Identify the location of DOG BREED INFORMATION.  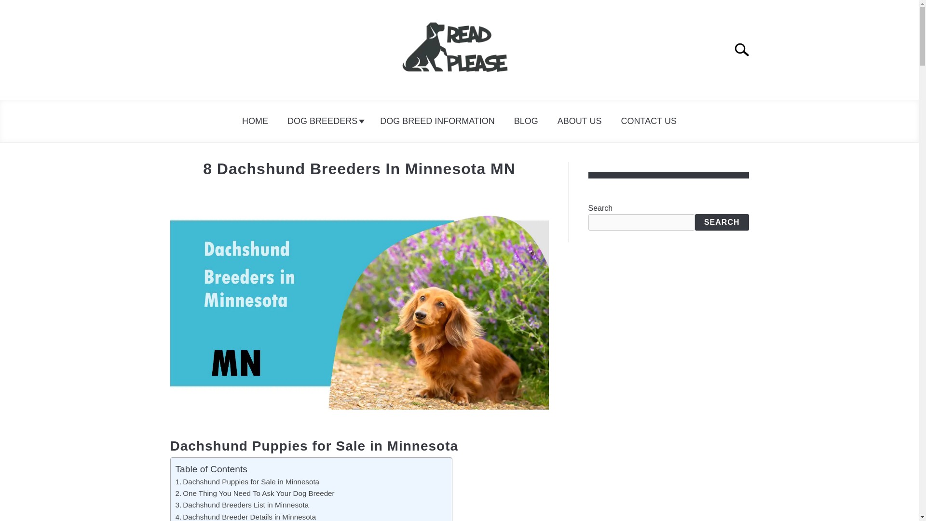
(437, 121).